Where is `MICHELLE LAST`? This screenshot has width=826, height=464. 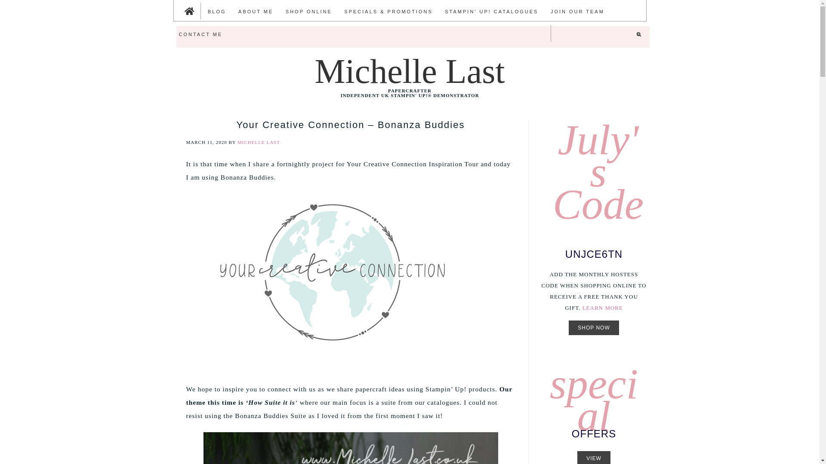 MICHELLE LAST is located at coordinates (259, 142).